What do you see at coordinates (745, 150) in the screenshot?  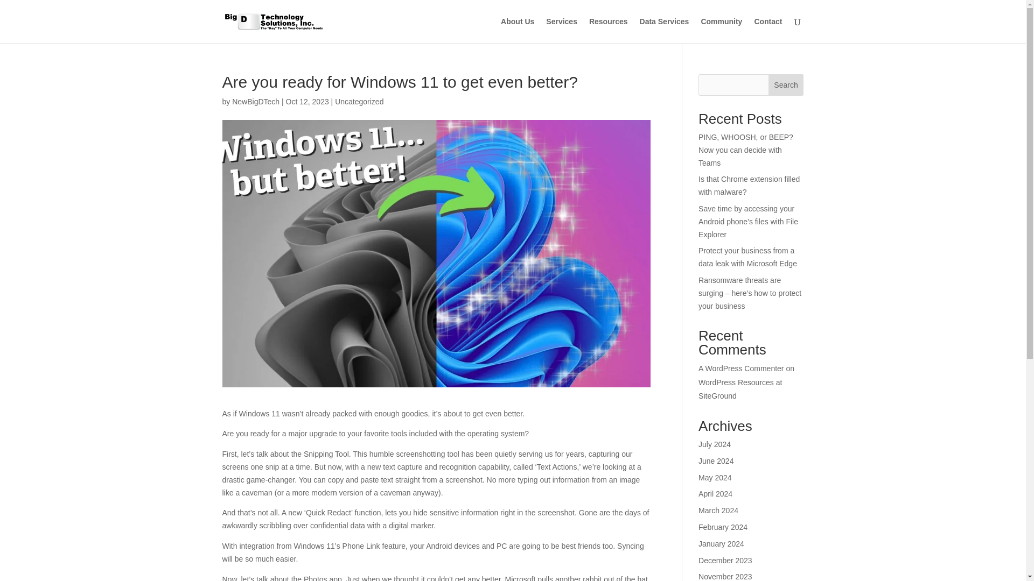 I see `PING, WHOOSH, or BEEP? Now you can decide with Teams` at bounding box center [745, 150].